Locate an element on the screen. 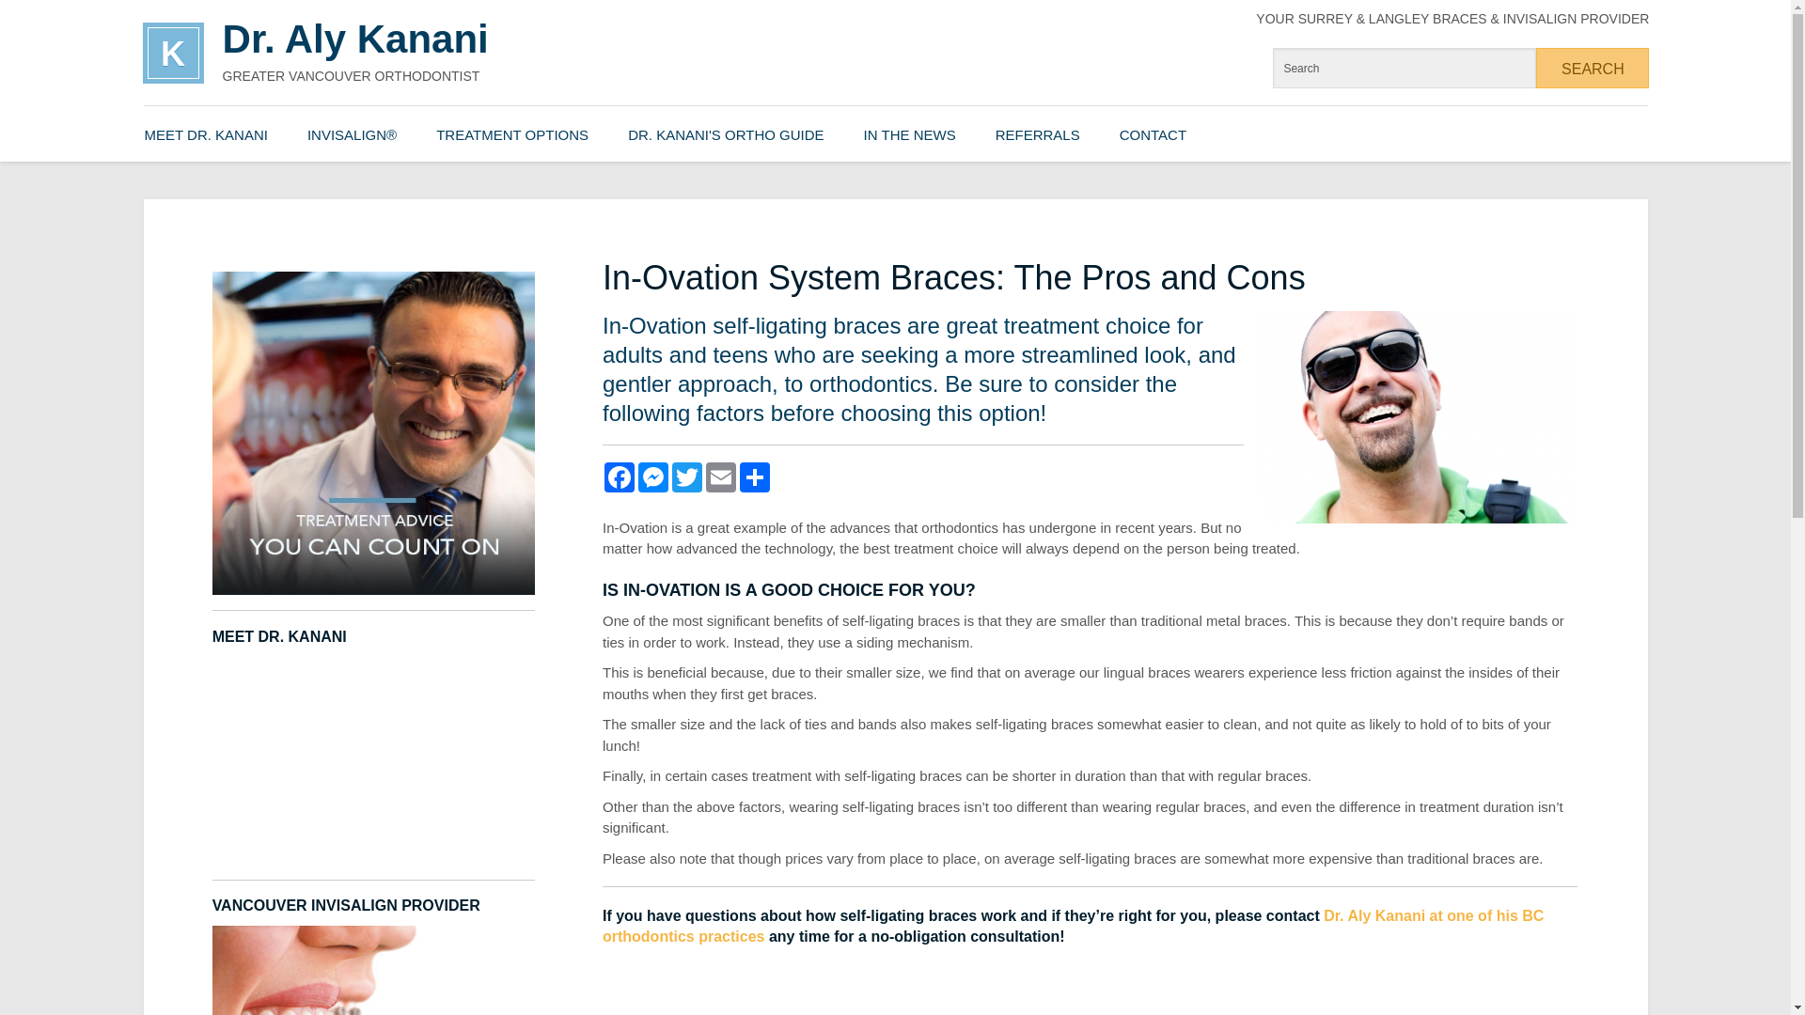  DR. KANANI'S ORTHO GUIDE is located at coordinates (726, 133).